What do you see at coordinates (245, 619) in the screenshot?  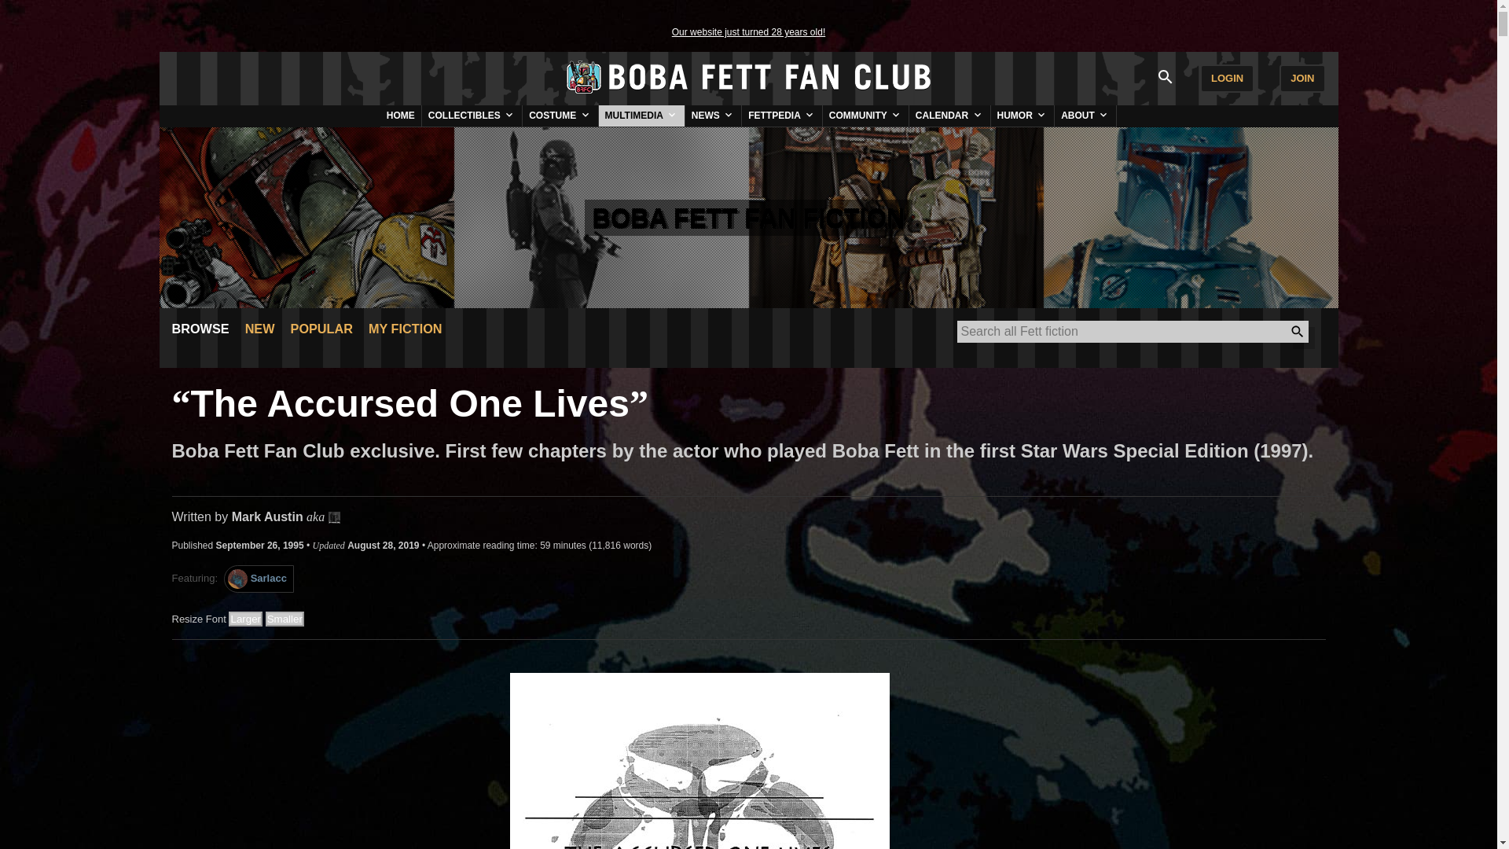 I see `Larger` at bounding box center [245, 619].